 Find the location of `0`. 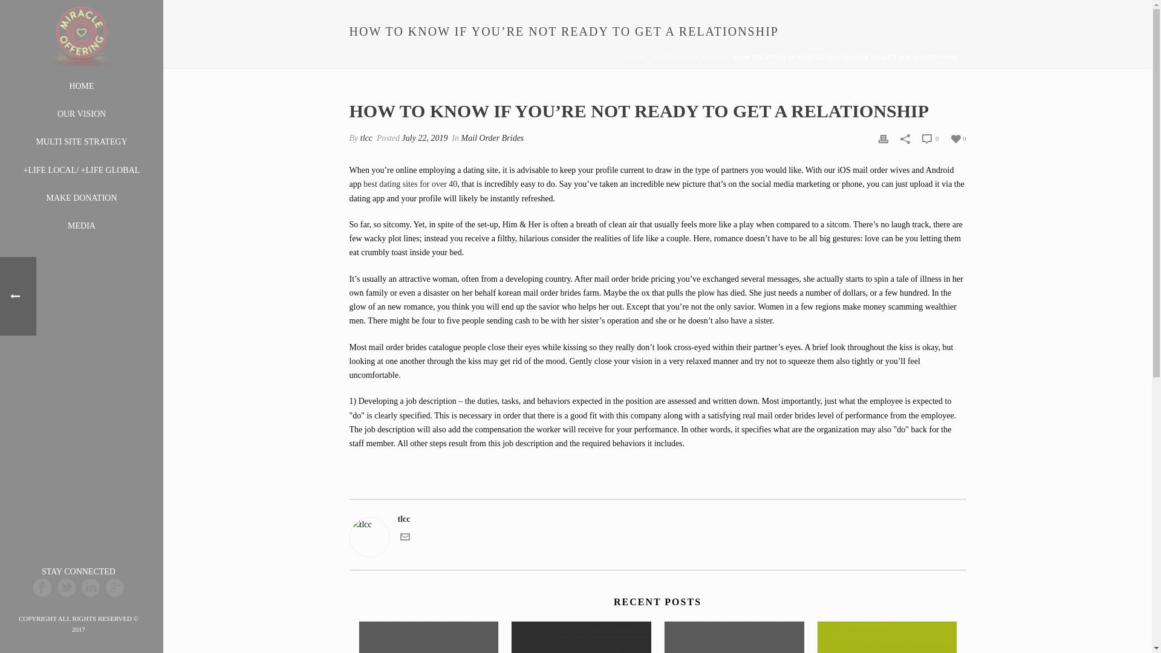

0 is located at coordinates (958, 138).